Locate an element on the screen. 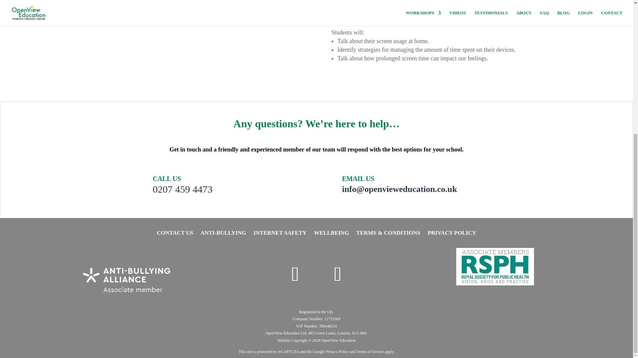 This screenshot has width=638, height=358. Follow on Facebook is located at coordinates (338, 274).